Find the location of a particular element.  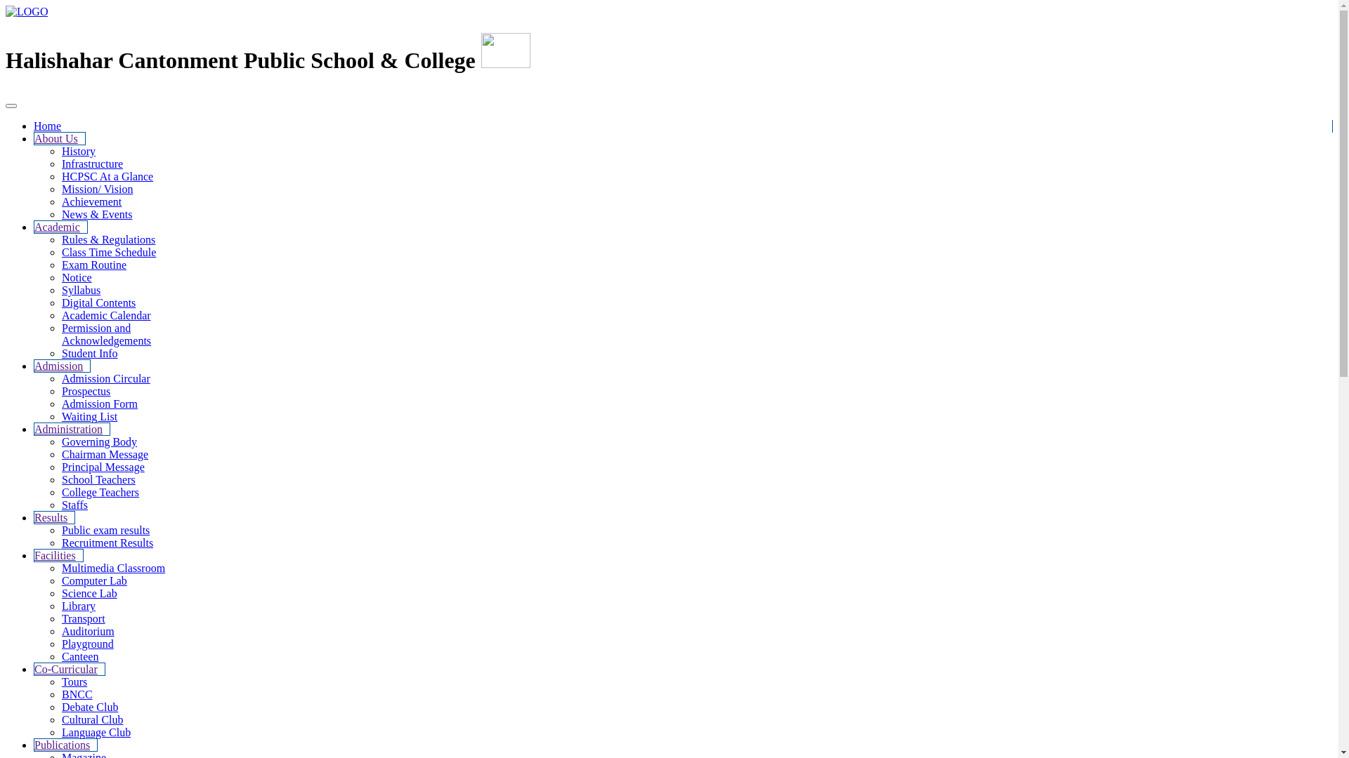

Syllabus is located at coordinates (82, 291).